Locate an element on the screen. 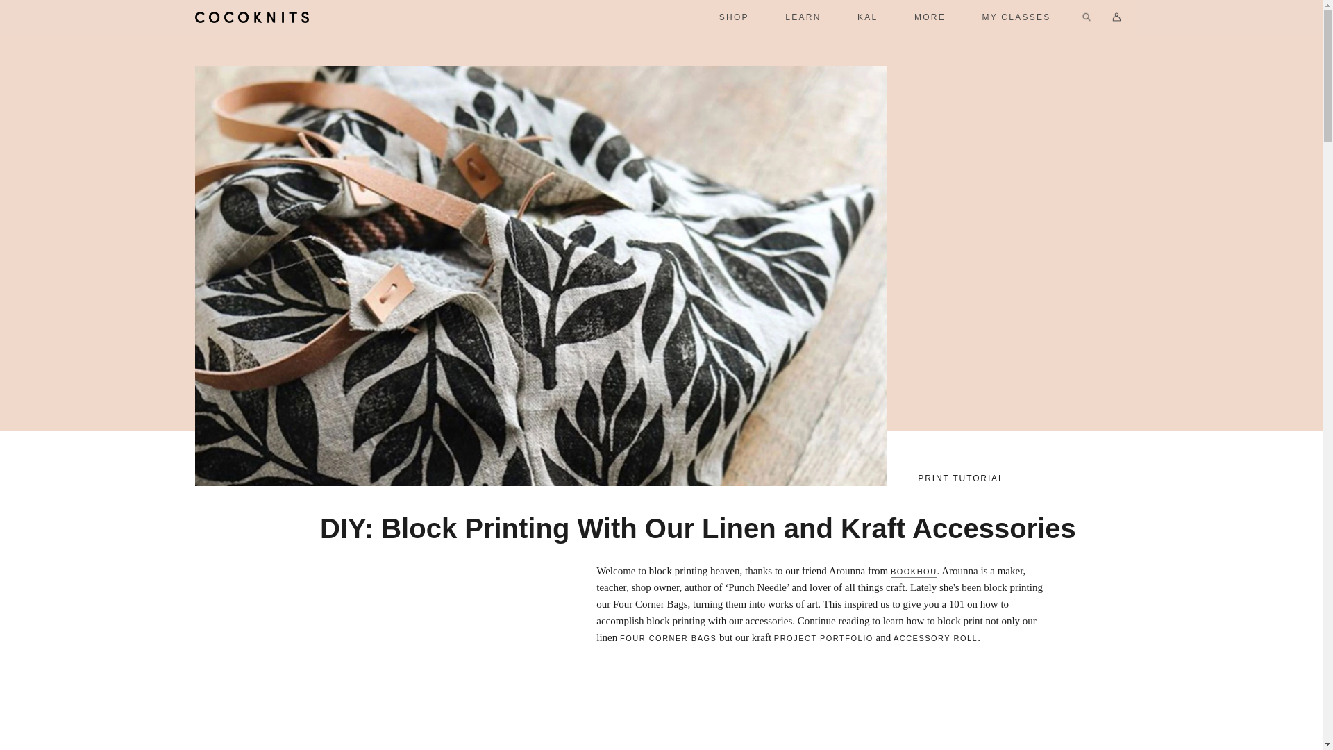  PRINT TUTORIAL is located at coordinates (961, 479).